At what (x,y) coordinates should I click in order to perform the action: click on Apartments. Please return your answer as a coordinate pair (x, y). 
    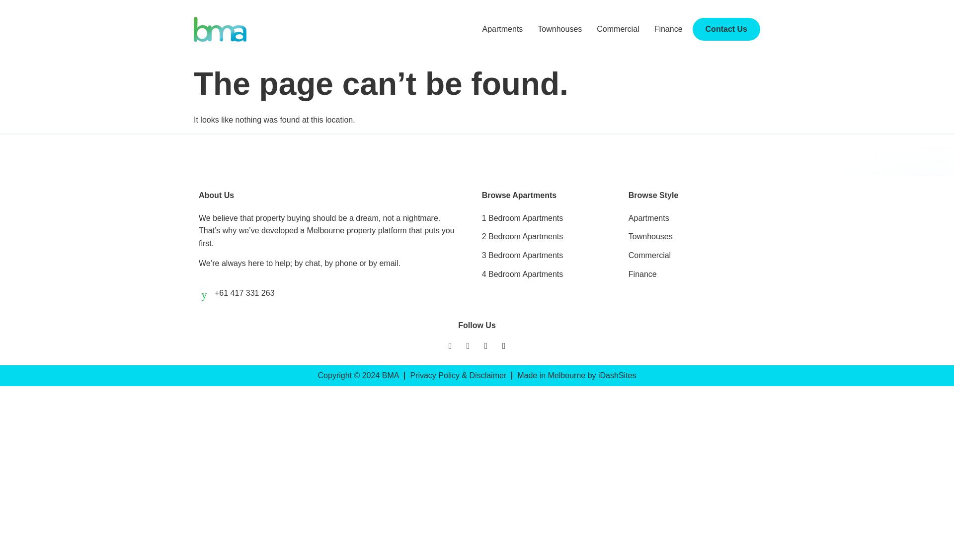
    Looking at the image, I should click on (503, 29).